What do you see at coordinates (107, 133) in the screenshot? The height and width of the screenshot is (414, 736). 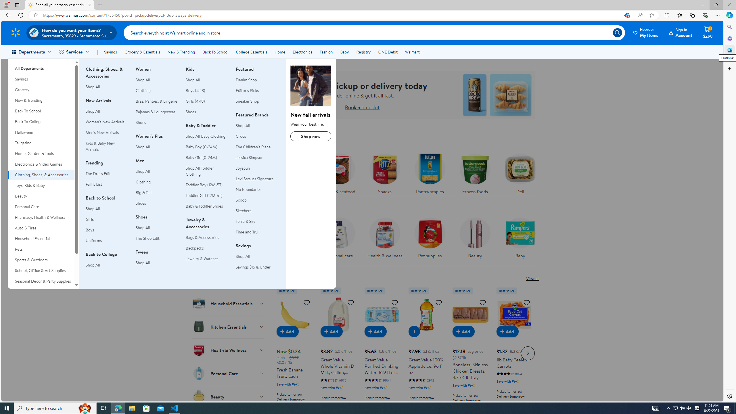 I see `Men's New Arrivals` at bounding box center [107, 133].